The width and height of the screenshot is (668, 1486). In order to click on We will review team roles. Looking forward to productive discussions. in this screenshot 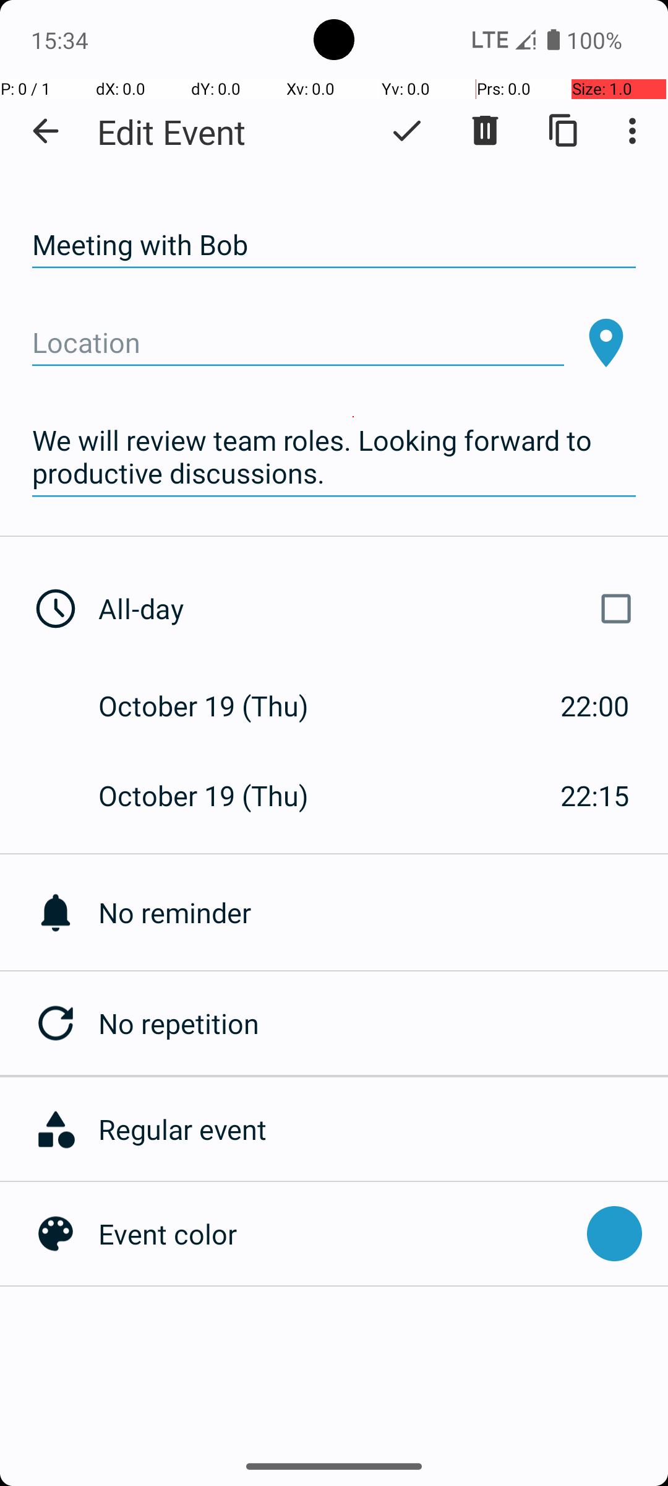, I will do `click(334, 457)`.